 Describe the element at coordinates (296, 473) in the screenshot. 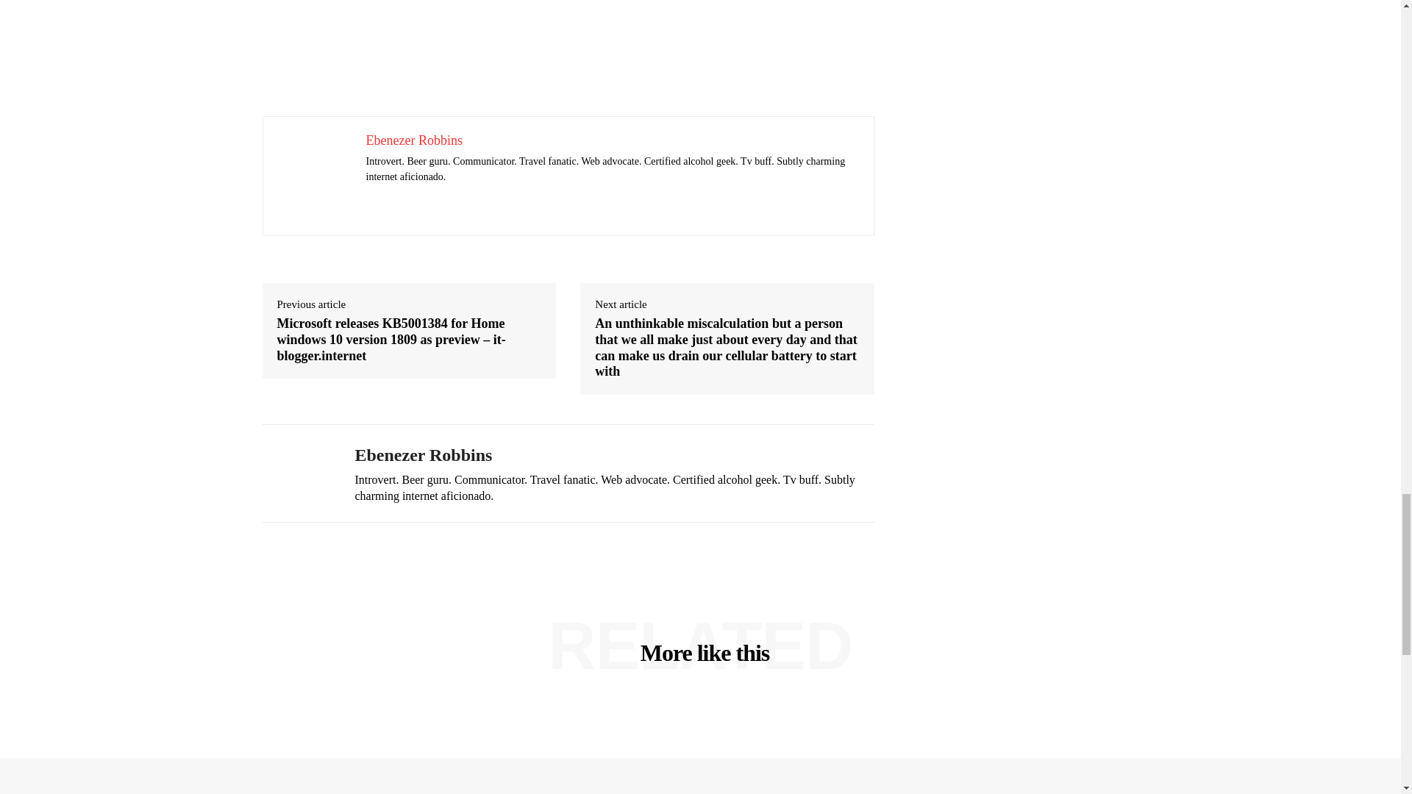

I see `Ebenezer Robbins` at that location.